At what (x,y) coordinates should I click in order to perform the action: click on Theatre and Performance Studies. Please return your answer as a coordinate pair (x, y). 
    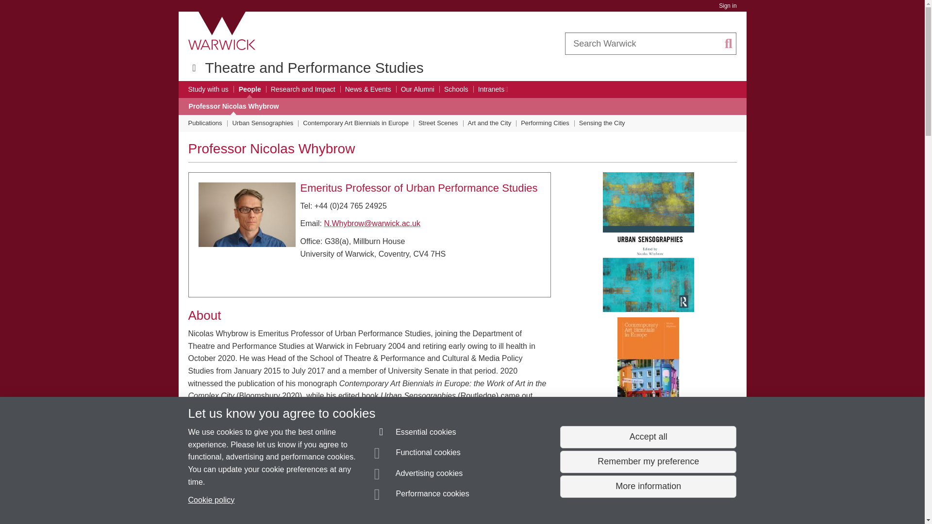
    Looking at the image, I should click on (314, 67).